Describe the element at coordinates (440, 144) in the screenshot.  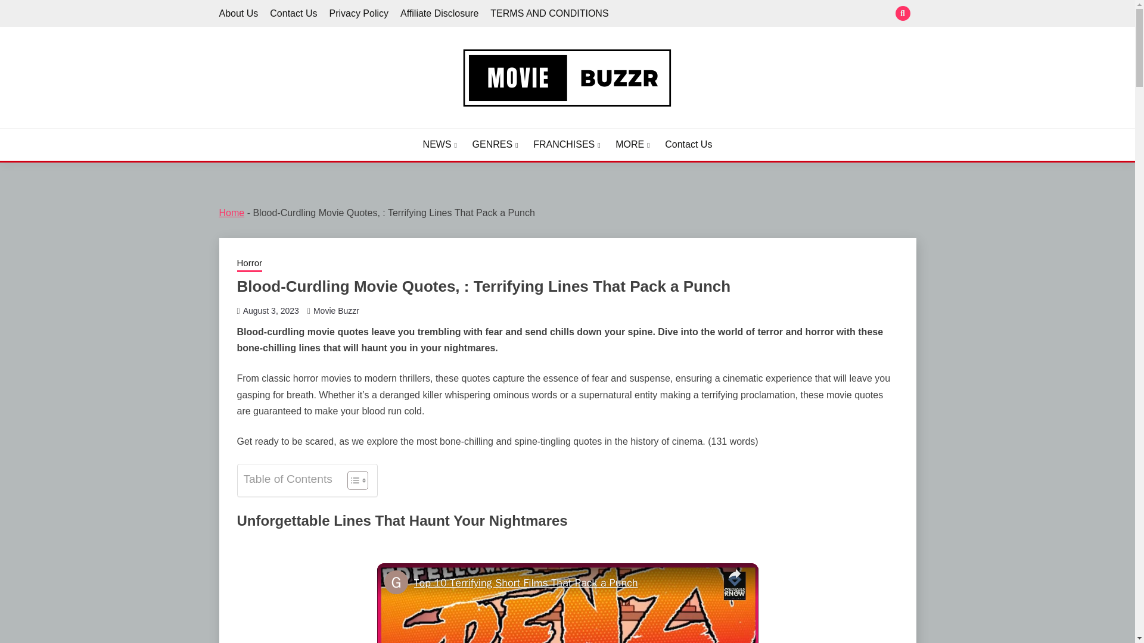
I see `NEWS` at that location.